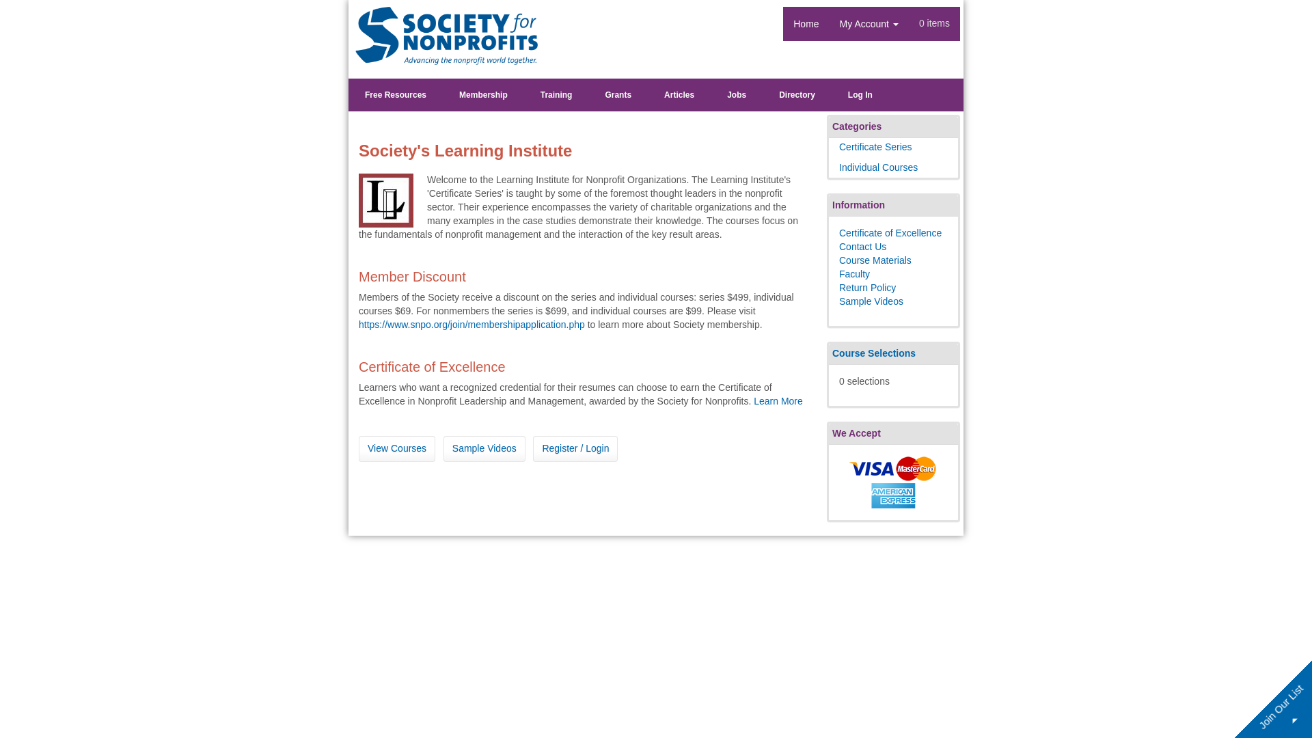 The width and height of the screenshot is (1312, 738). I want to click on Society's Learning Institute, so click(447, 36).